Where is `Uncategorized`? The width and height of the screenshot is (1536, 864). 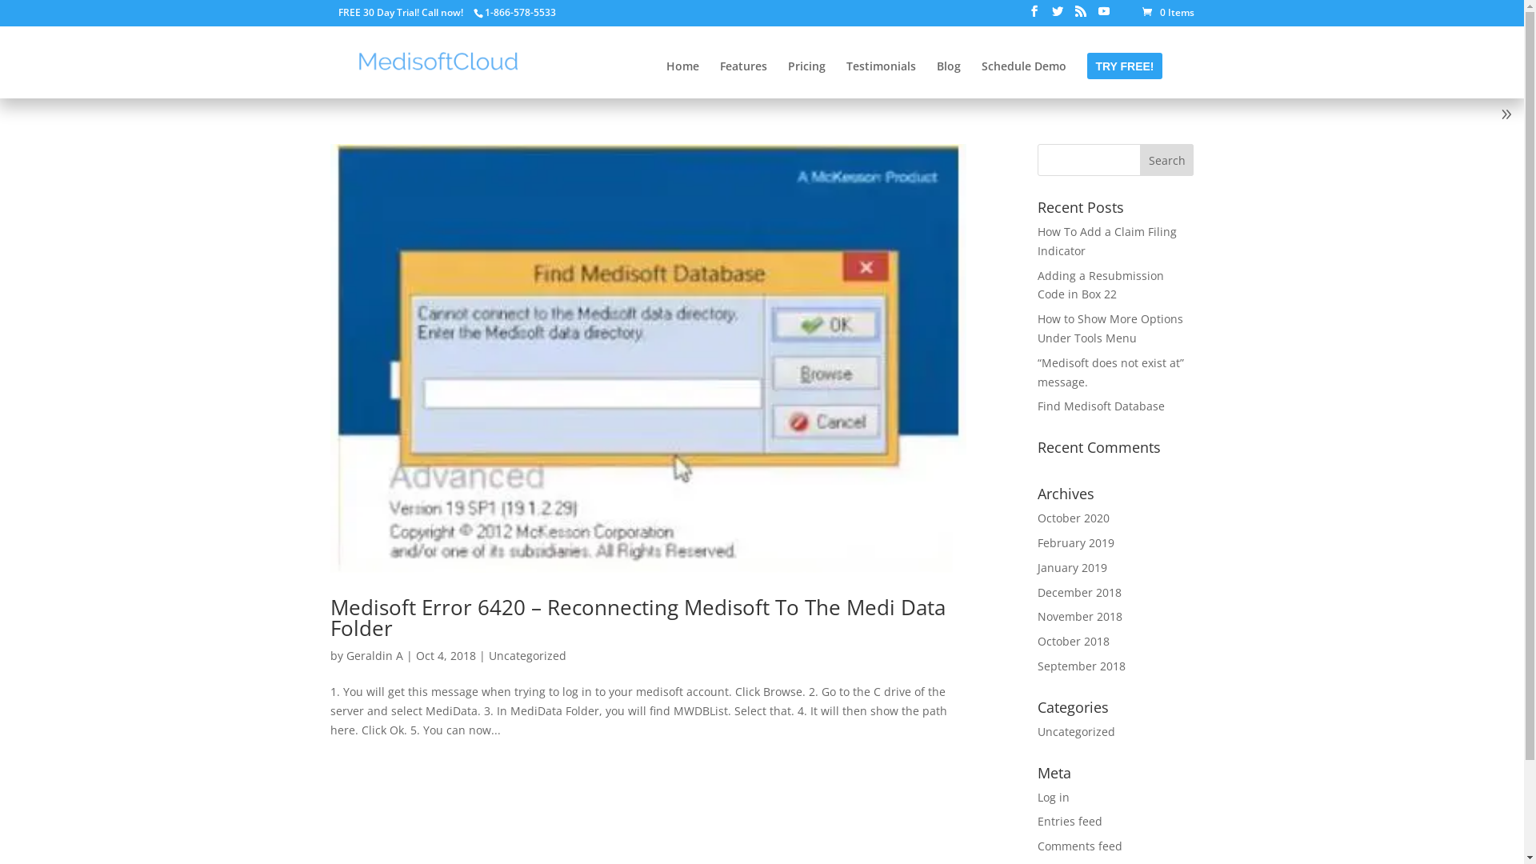 Uncategorized is located at coordinates (526, 656).